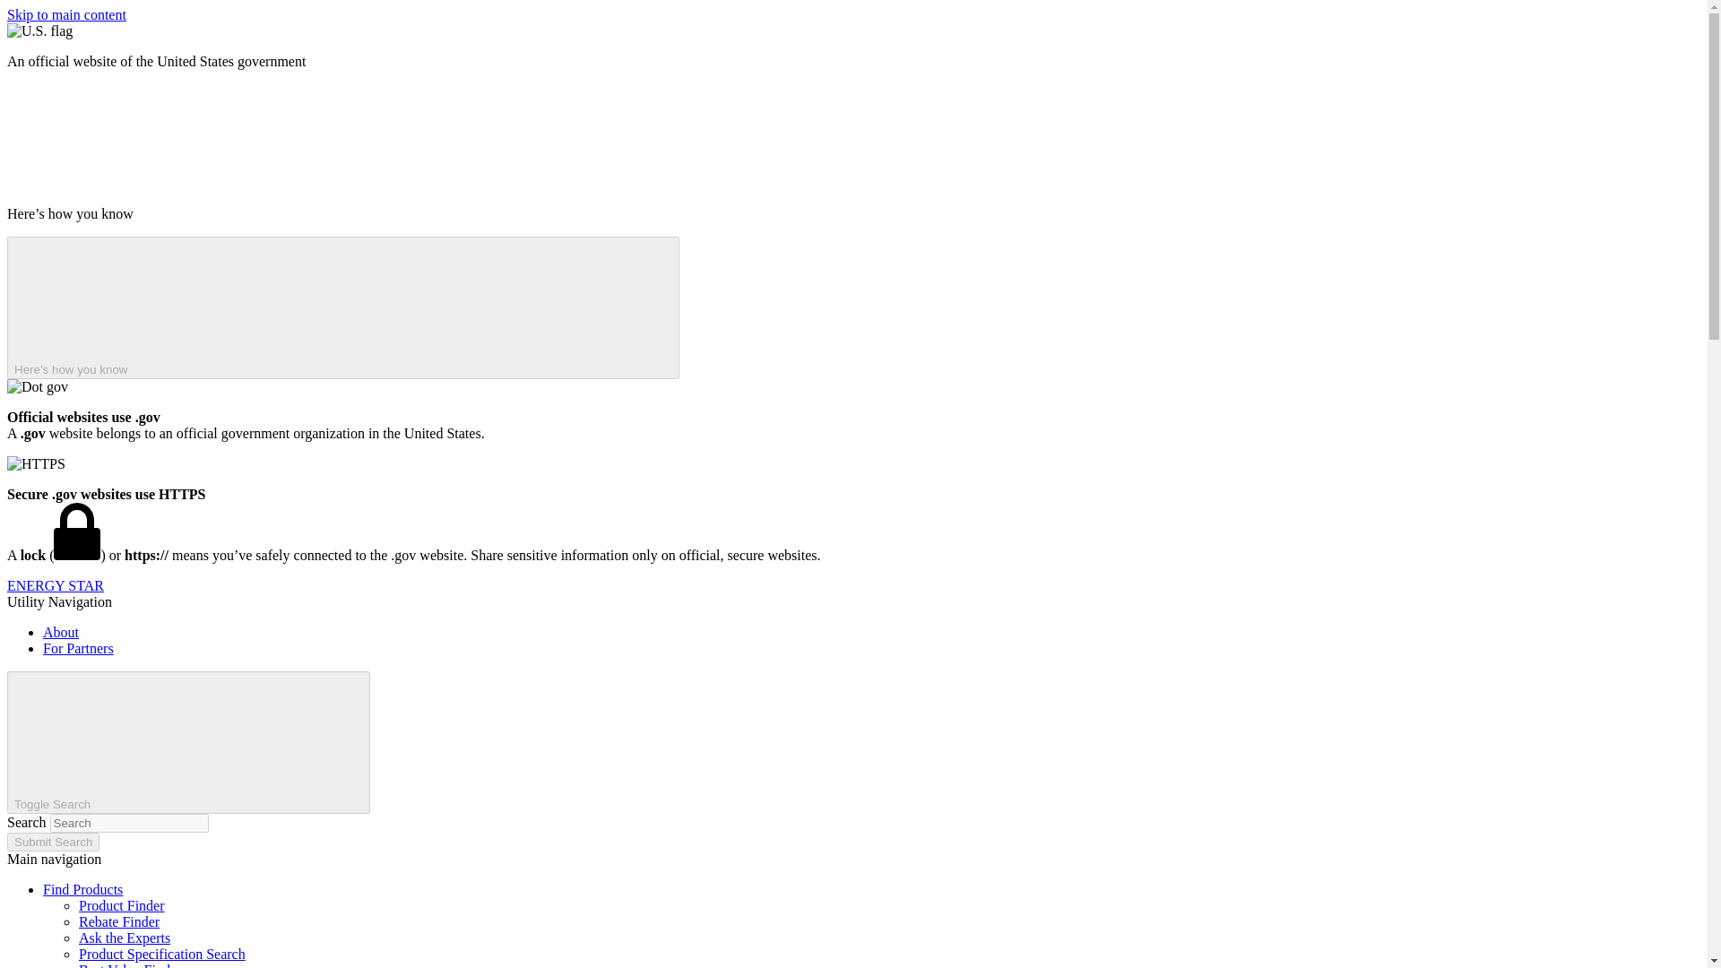  Describe the element at coordinates (229, 740) in the screenshot. I see `Magnifying Glass Icon` at that location.